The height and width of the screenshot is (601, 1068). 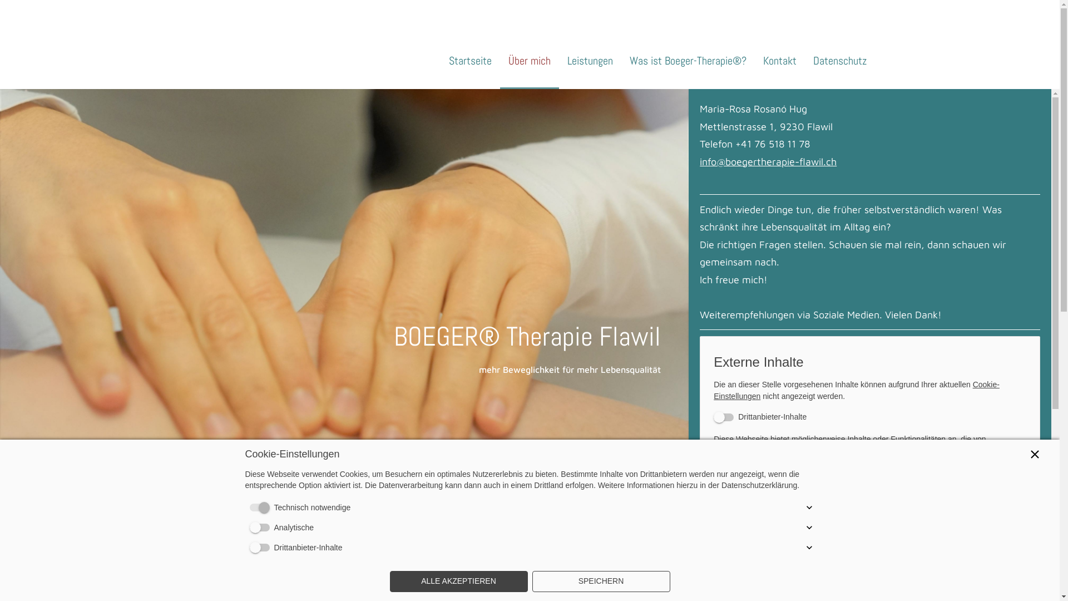 I want to click on Cookie-Einstellungen, so click(x=857, y=391).